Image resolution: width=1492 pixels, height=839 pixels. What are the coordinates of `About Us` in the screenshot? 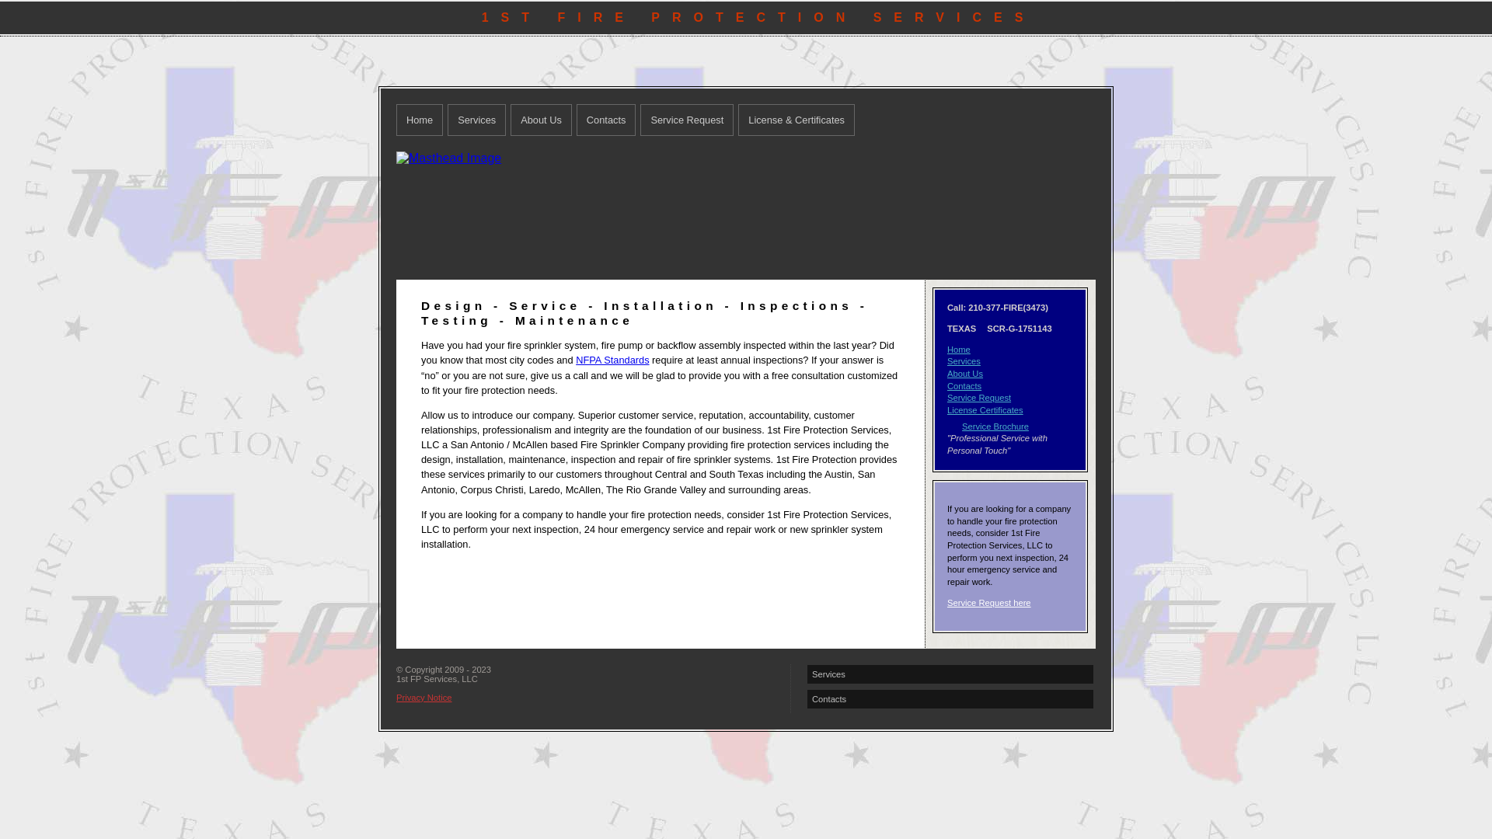 It's located at (965, 374).